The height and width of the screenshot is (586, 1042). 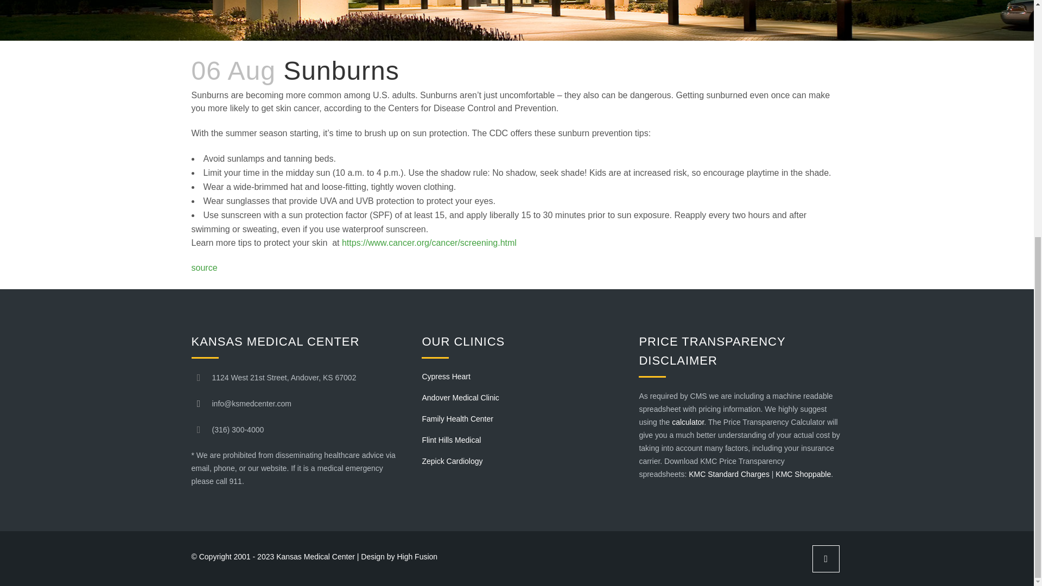 What do you see at coordinates (522, 398) in the screenshot?
I see `Andover Medical Clinic` at bounding box center [522, 398].